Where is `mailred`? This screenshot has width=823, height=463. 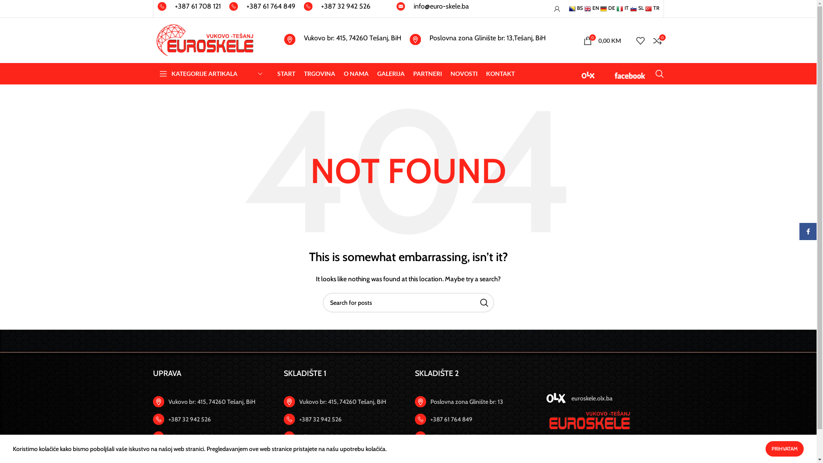
mailred is located at coordinates (421, 437).